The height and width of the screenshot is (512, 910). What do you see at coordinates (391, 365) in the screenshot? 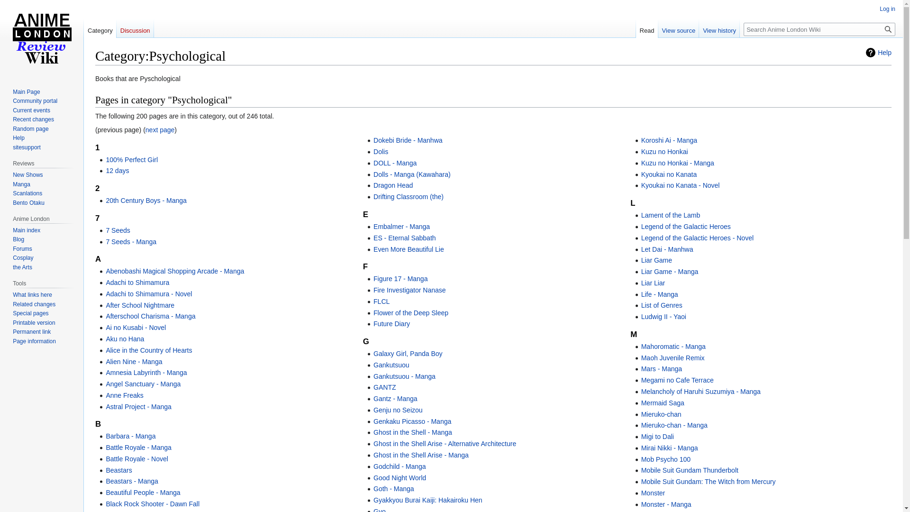
I see `Gankutsuou` at bounding box center [391, 365].